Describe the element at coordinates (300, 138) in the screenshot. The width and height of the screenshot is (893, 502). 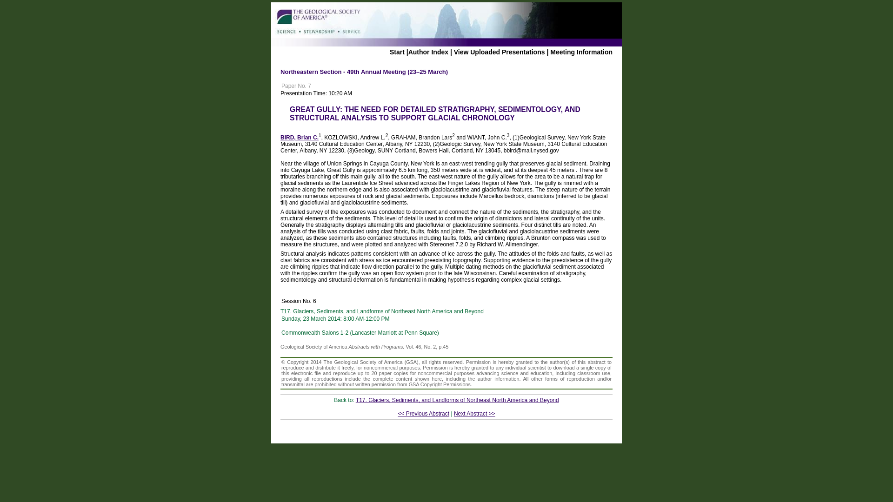
I see `BIRD, Brian C.` at that location.